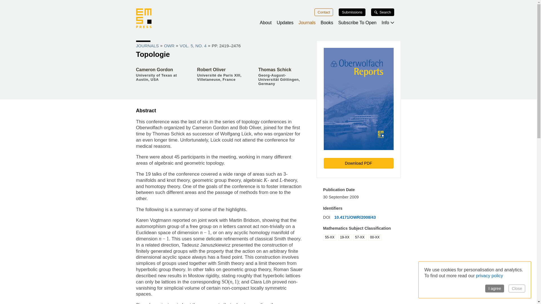 The image size is (541, 304). I want to click on About, so click(265, 23).